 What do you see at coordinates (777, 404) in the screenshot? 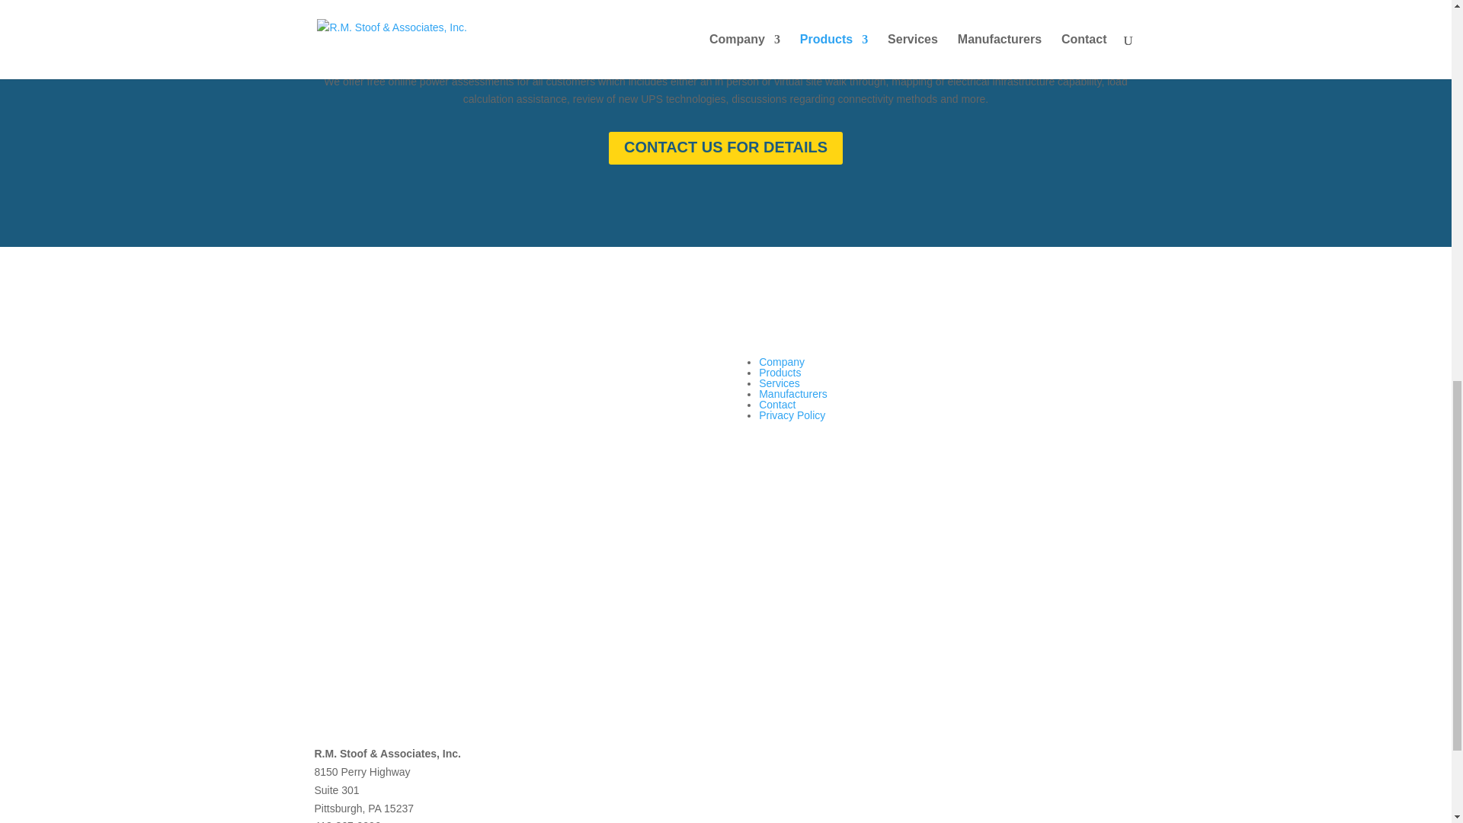
I see `Contact` at bounding box center [777, 404].